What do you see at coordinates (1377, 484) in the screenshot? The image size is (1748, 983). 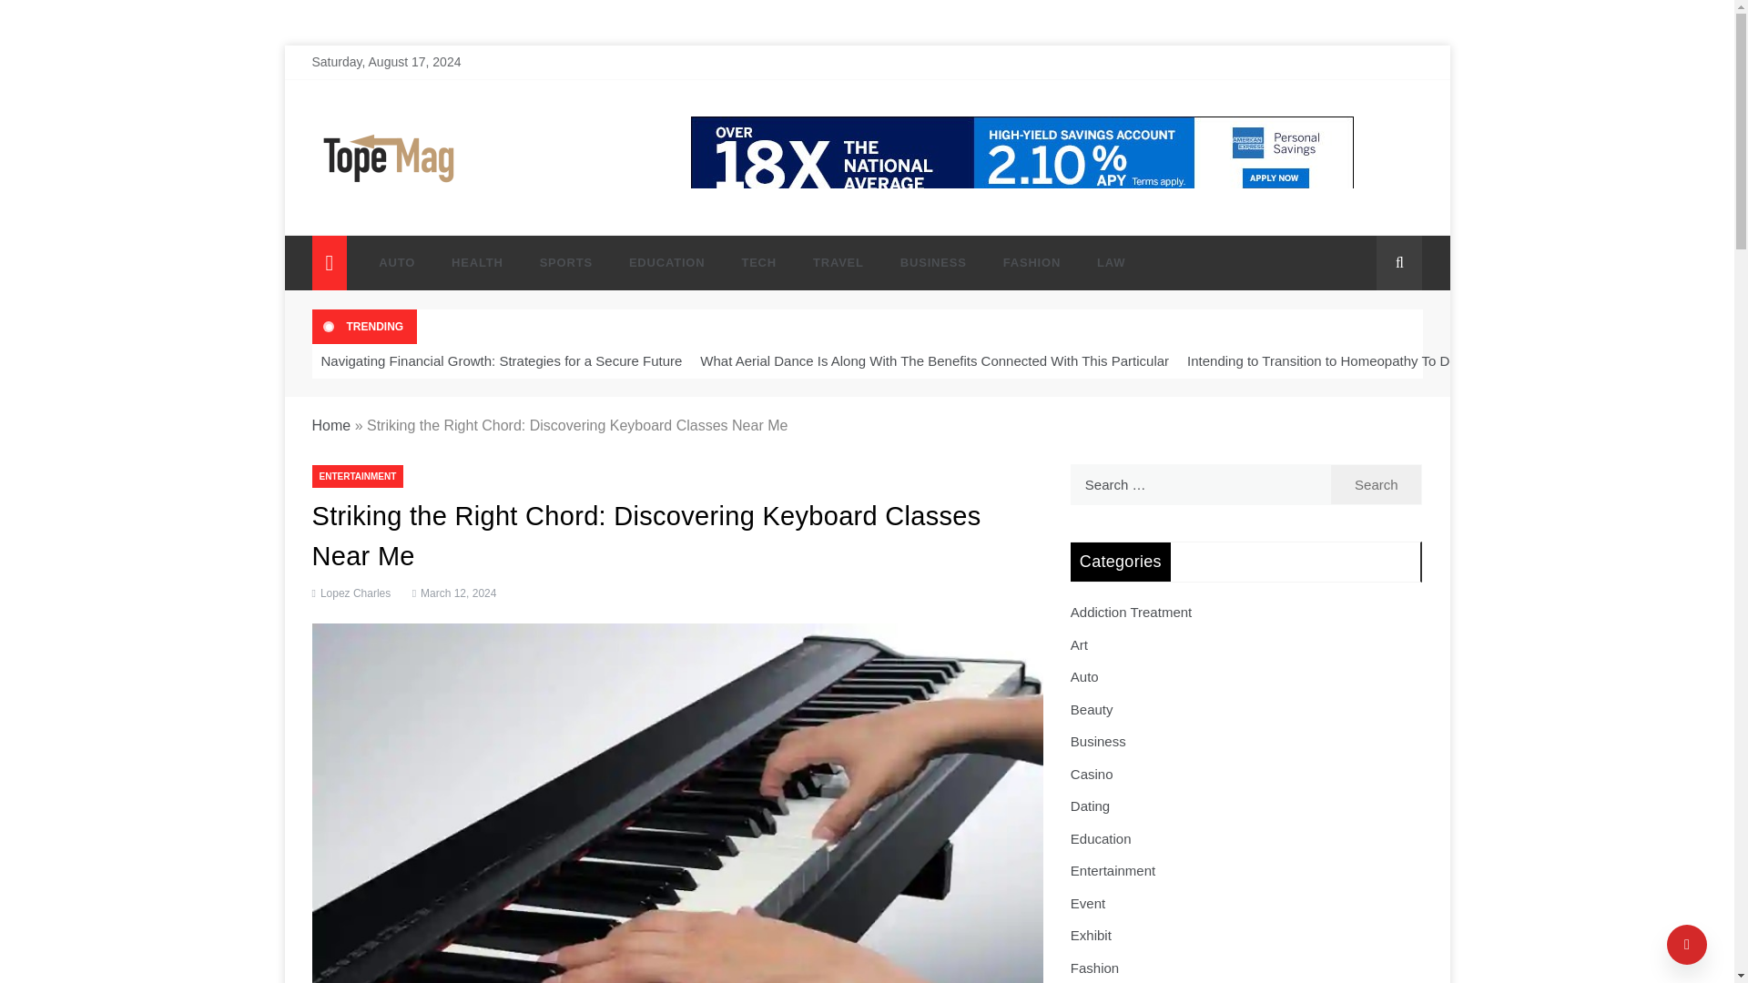 I see `Search` at bounding box center [1377, 484].